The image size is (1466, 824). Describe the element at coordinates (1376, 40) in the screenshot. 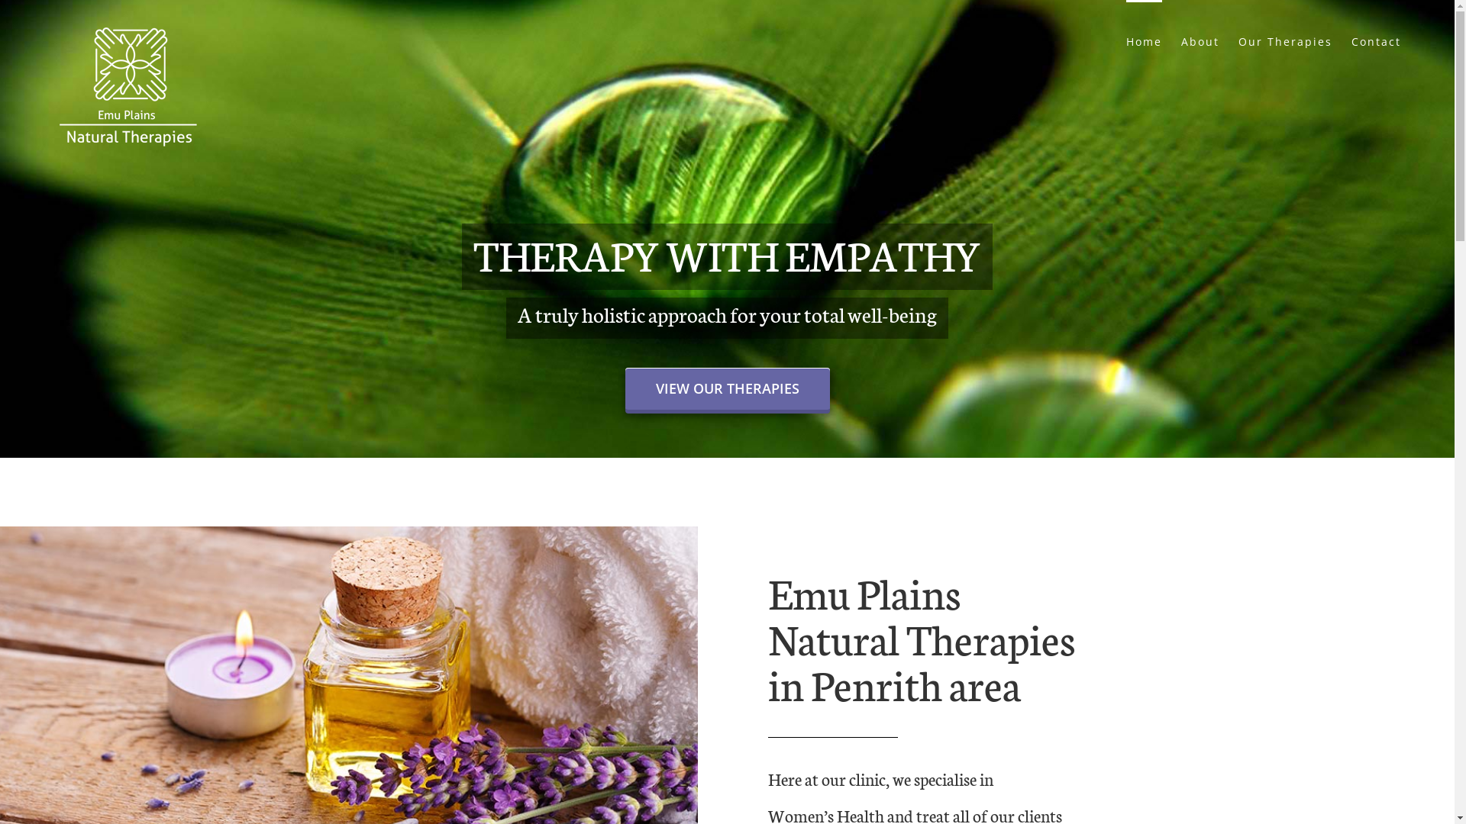

I see `Contact` at that location.